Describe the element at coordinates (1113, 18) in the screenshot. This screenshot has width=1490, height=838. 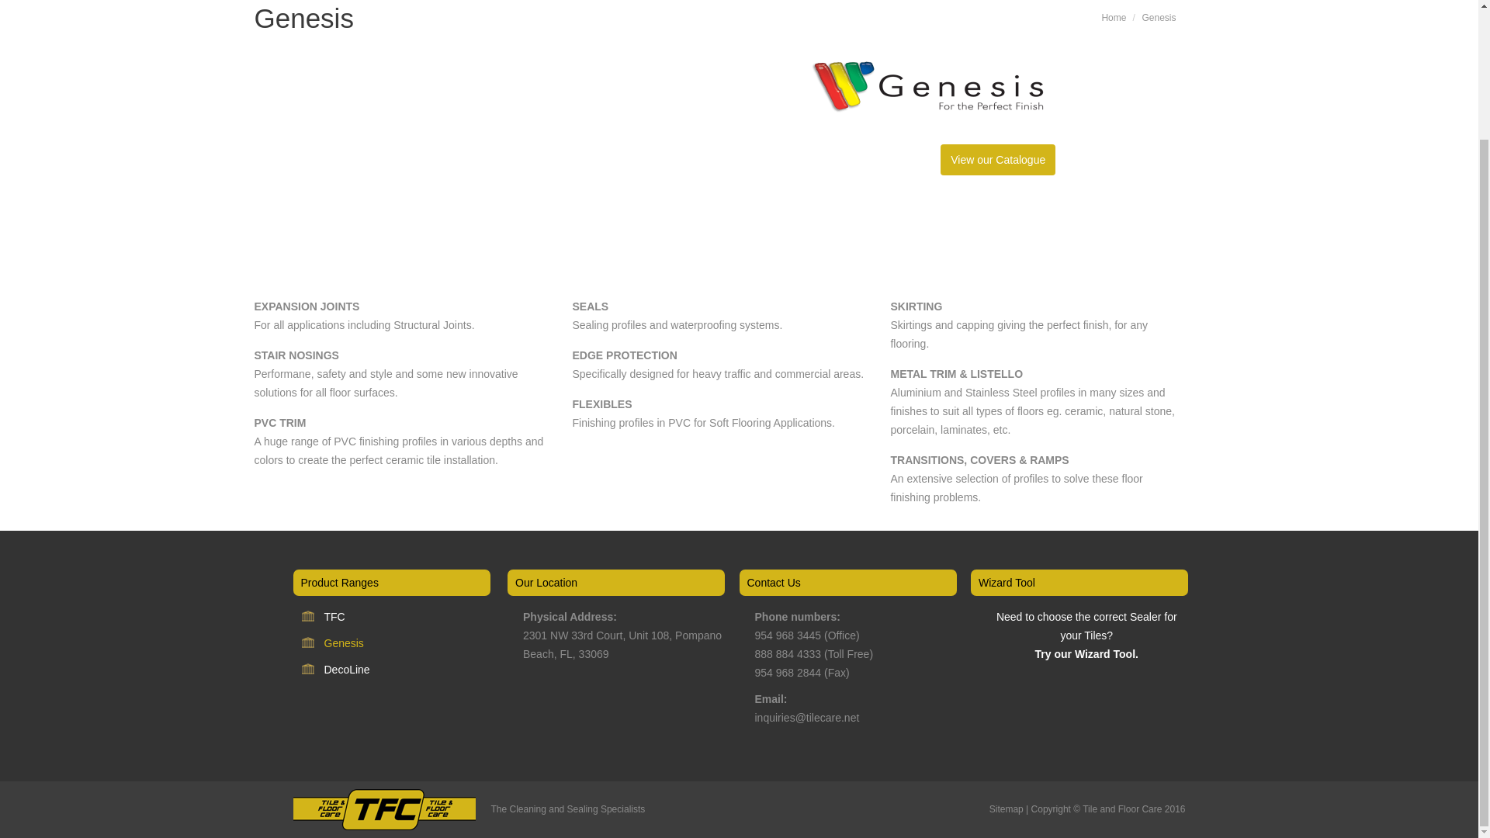
I see `Home` at that location.